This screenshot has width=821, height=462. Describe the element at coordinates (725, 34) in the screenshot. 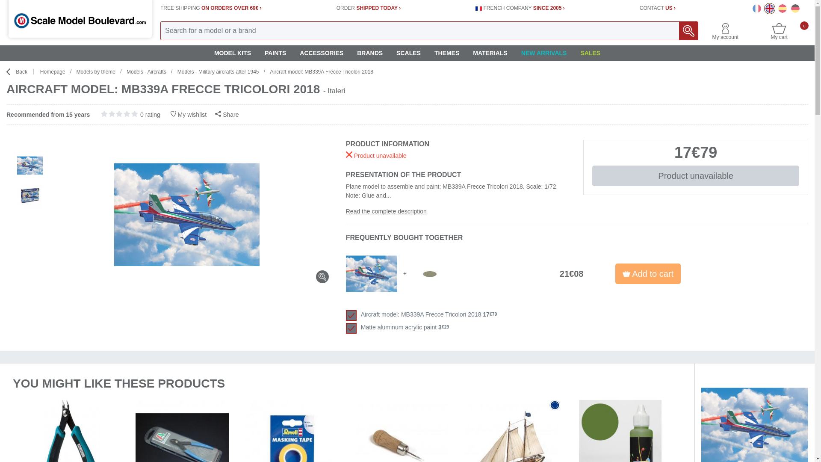

I see `My account` at that location.